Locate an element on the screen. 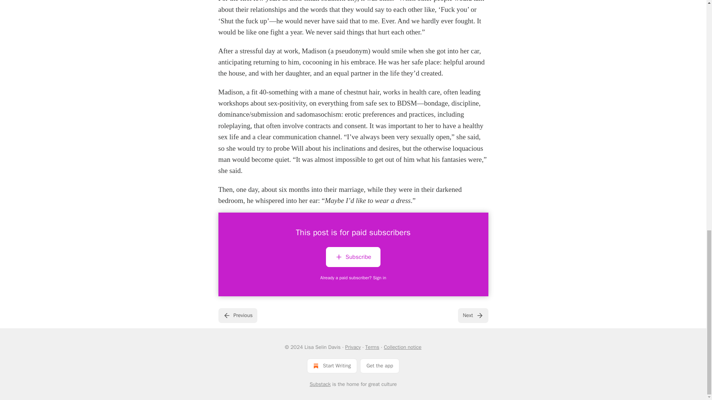 The image size is (712, 400). Start Writing is located at coordinates (332, 366).